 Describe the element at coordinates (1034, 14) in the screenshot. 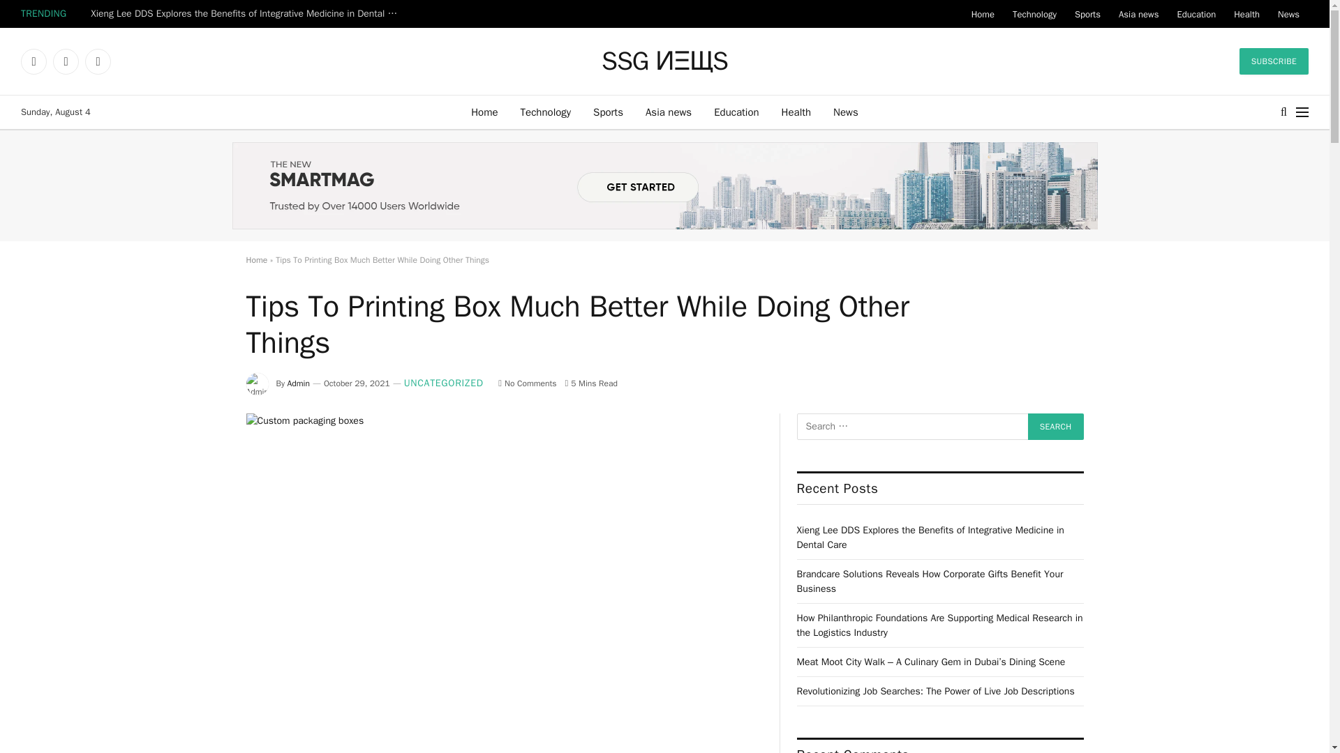

I see `Technology` at that location.